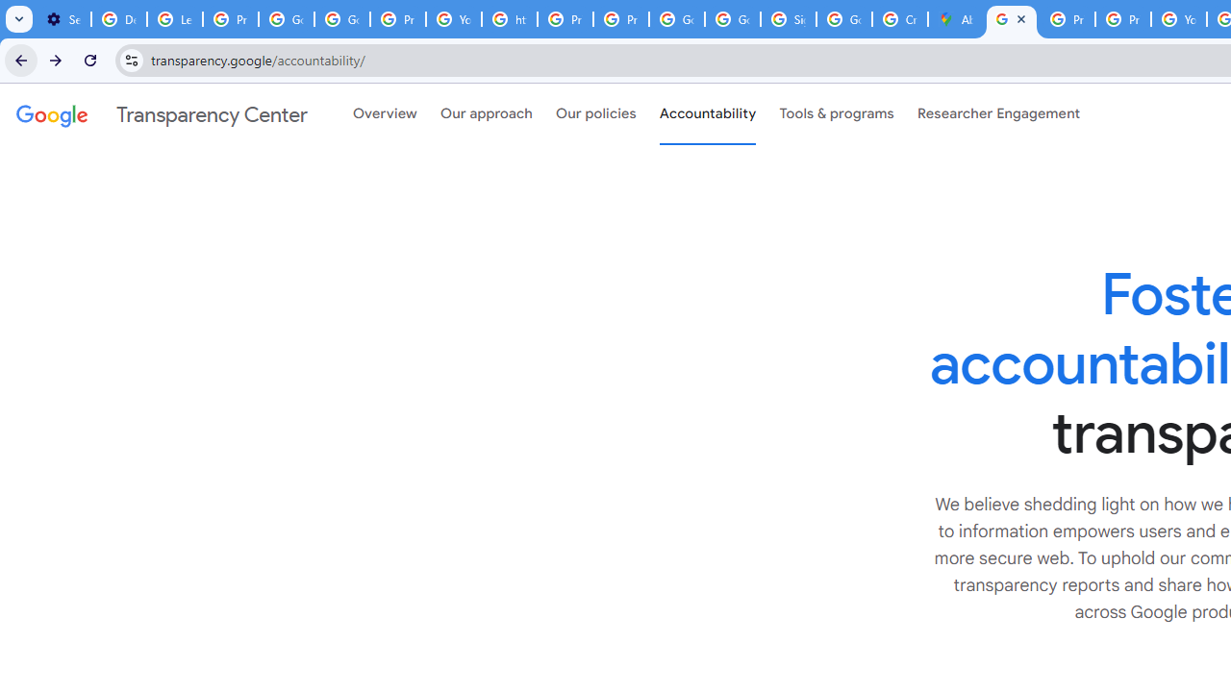 The width and height of the screenshot is (1231, 692). Describe the element at coordinates (565, 19) in the screenshot. I see `Privacy Help Center - Policies Help` at that location.